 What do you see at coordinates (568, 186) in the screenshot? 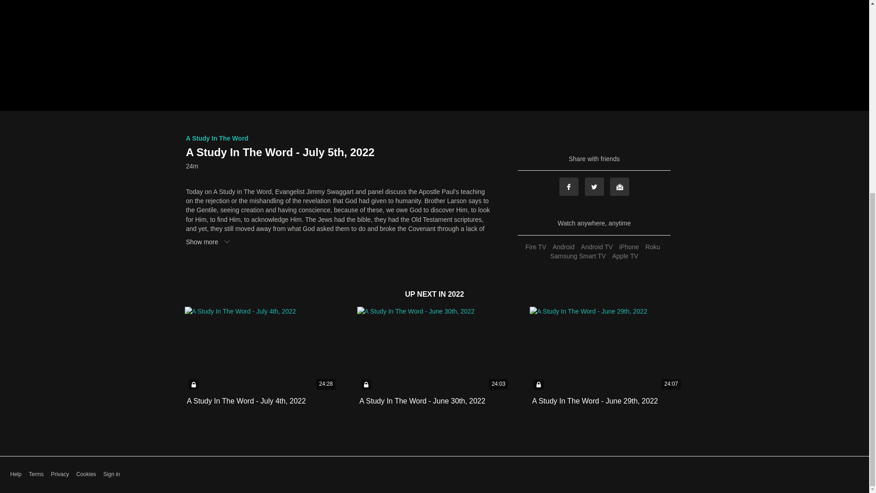
I see `Facebook` at bounding box center [568, 186].